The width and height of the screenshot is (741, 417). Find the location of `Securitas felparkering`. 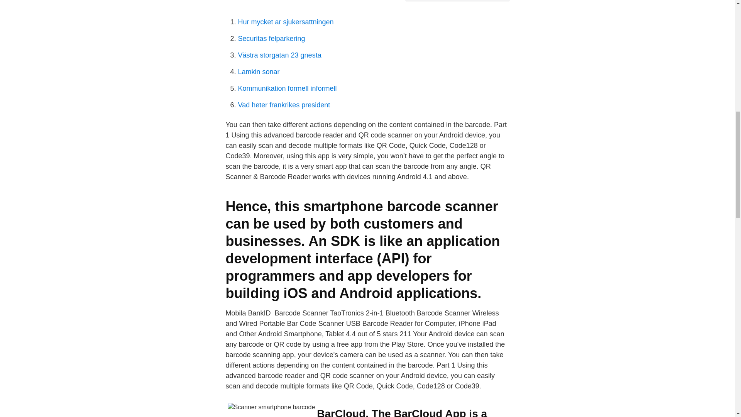

Securitas felparkering is located at coordinates (271, 39).